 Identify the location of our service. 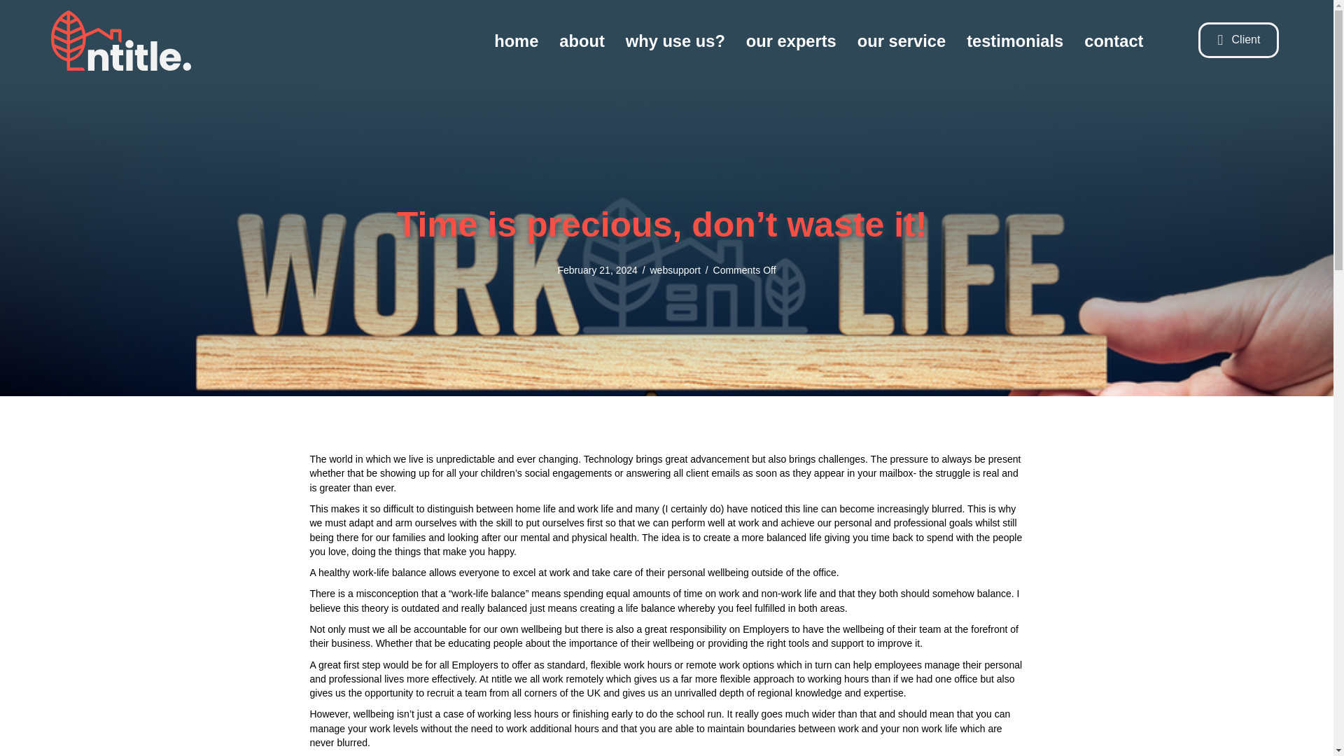
(902, 41).